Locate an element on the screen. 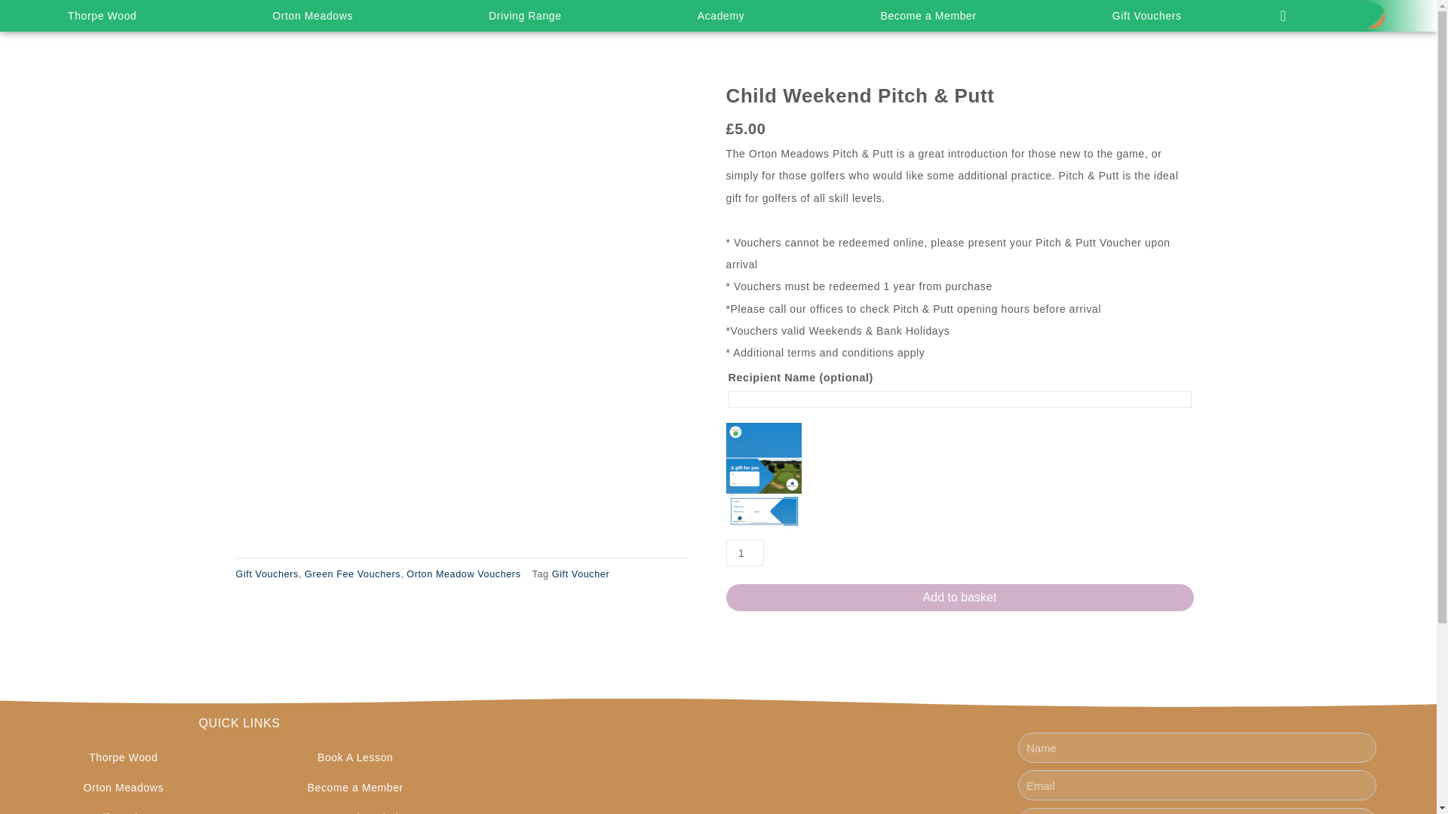 This screenshot has width=1448, height=814. Driving Range is located at coordinates (525, 16).